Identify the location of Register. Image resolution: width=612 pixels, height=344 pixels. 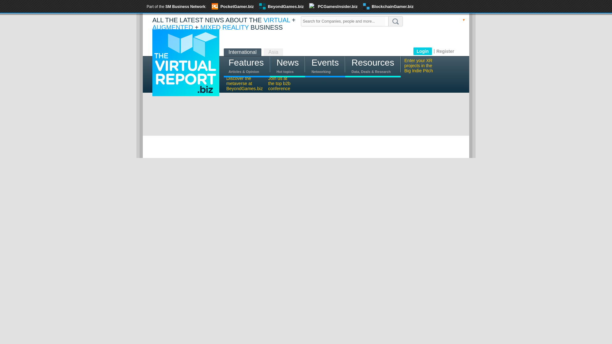
(445, 51).